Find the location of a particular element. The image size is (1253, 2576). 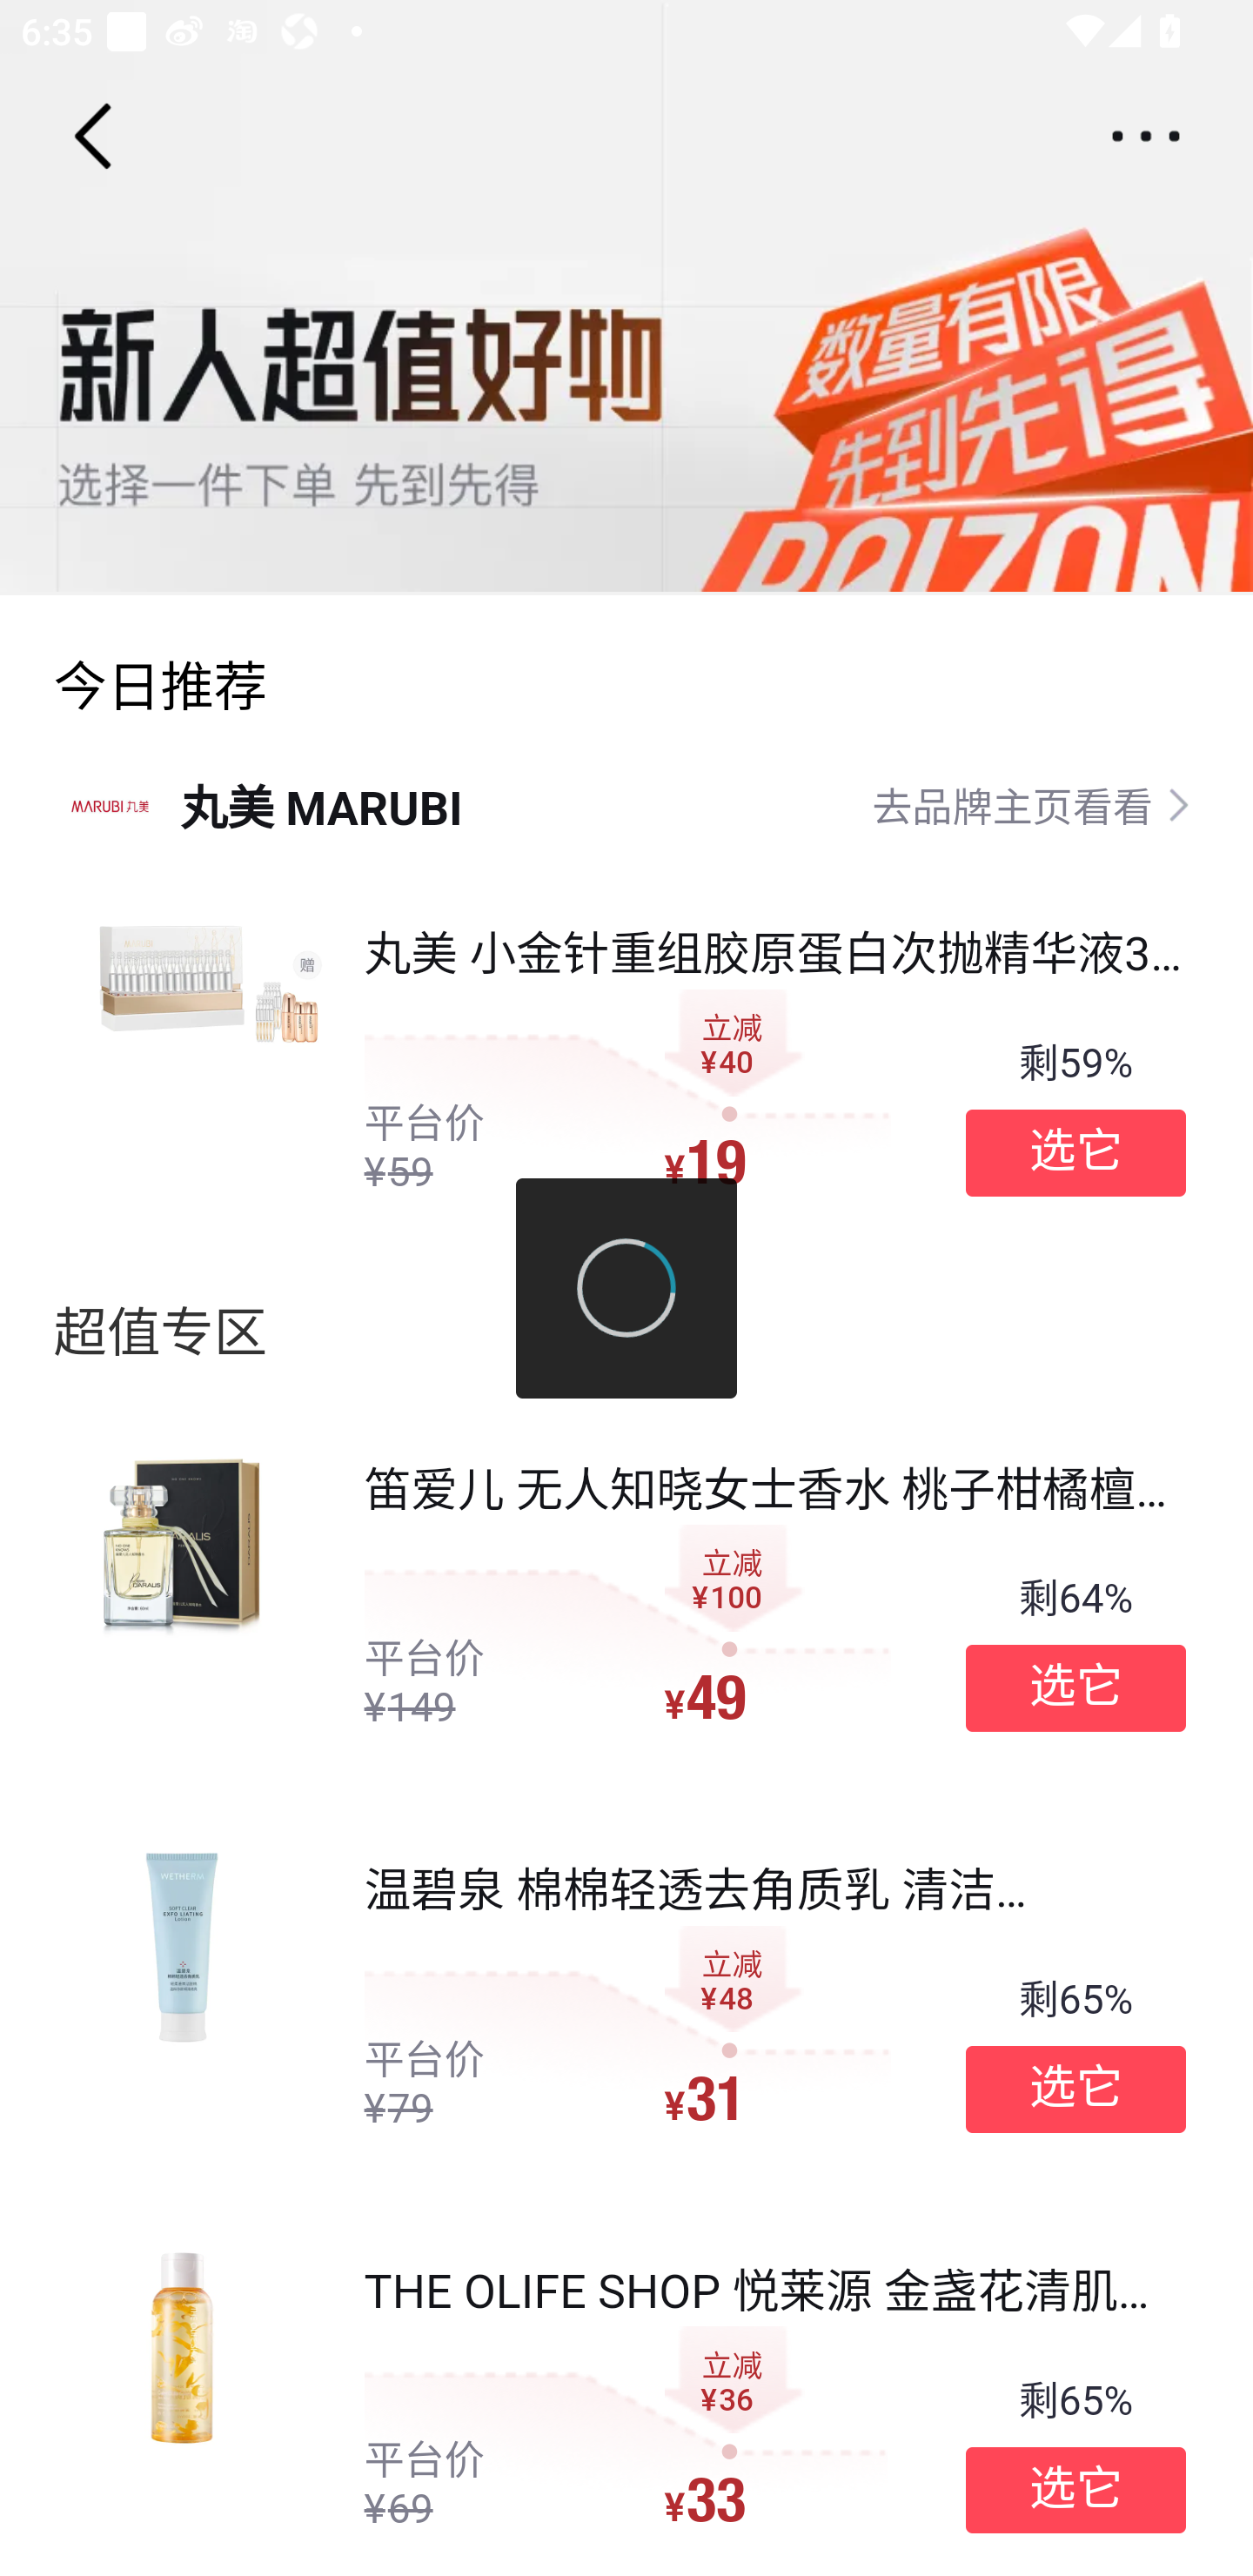

选它 is located at coordinates (1075, 1152).